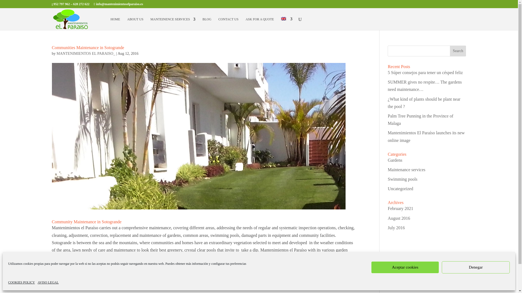  Describe the element at coordinates (458, 51) in the screenshot. I see `Search` at that location.